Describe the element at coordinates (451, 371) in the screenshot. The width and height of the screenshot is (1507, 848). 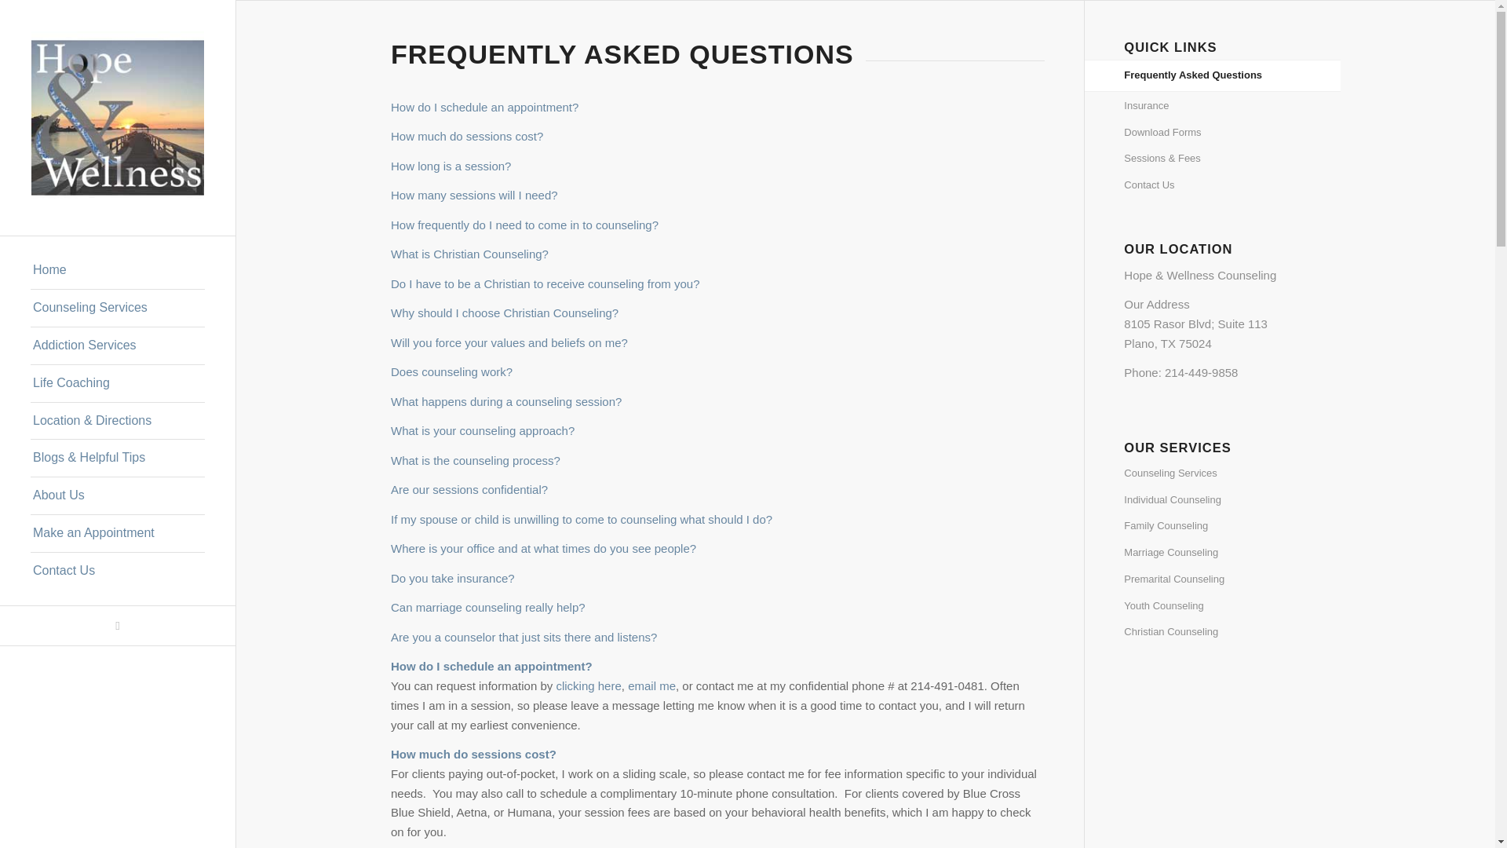
I see `Does counseling work?` at that location.